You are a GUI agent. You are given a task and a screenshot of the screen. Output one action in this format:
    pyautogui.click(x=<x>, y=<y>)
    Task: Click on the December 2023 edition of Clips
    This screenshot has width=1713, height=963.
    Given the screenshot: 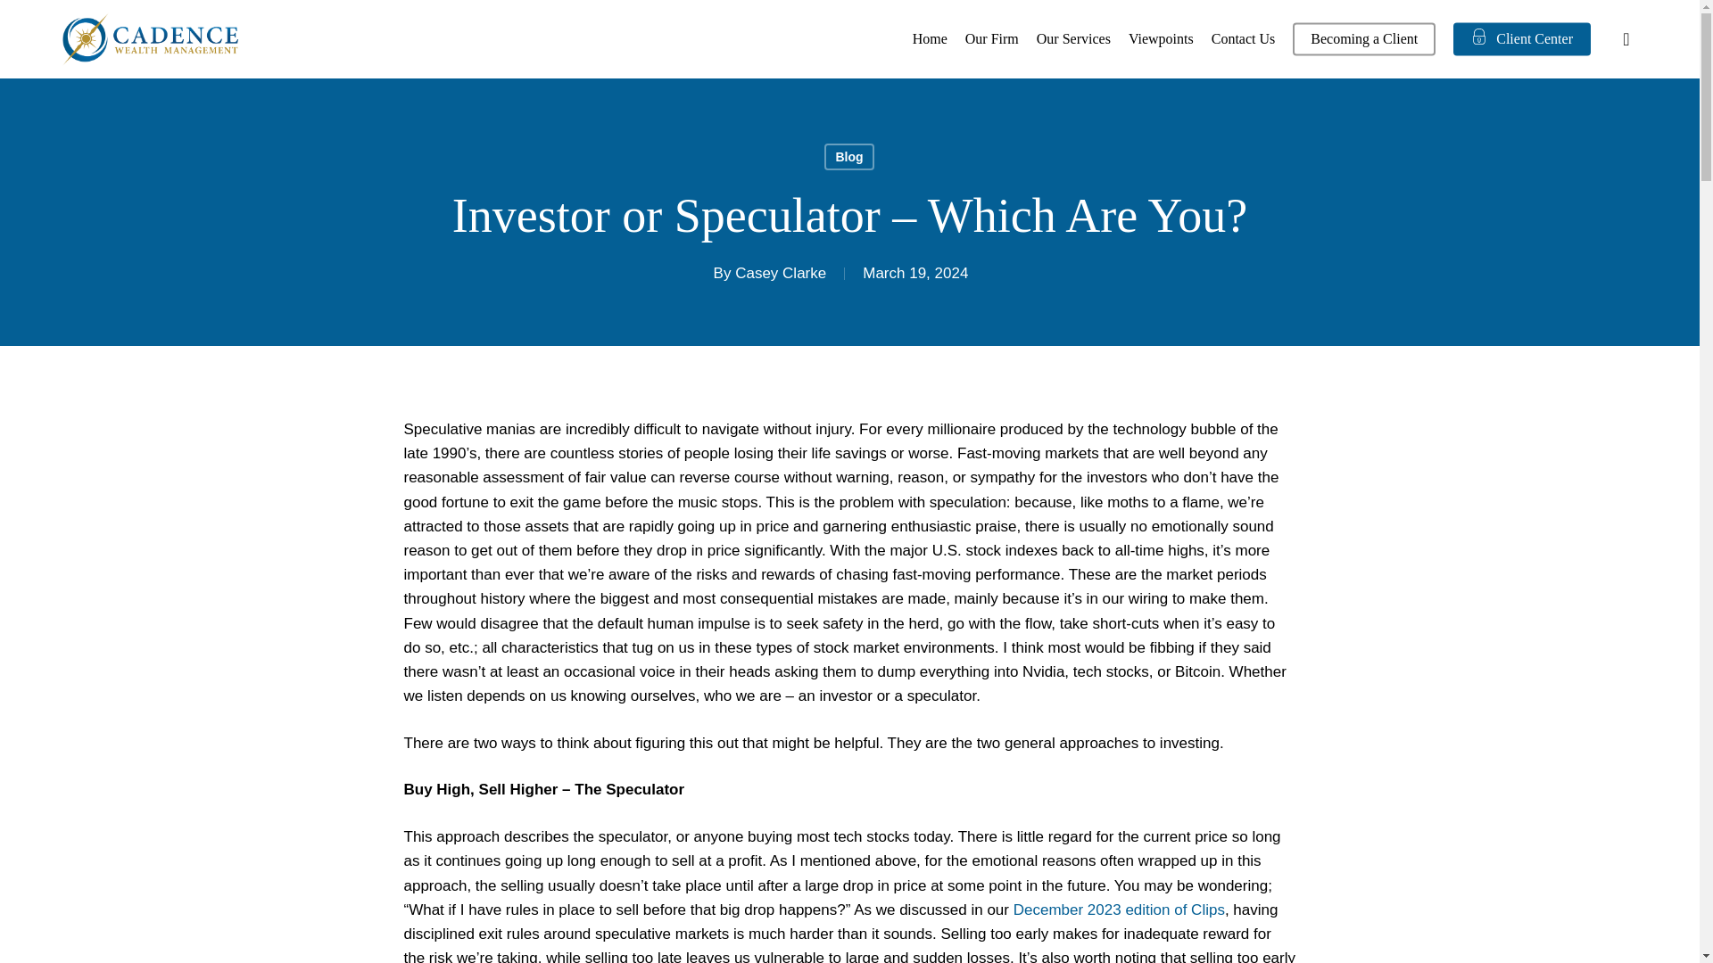 What is the action you would take?
    pyautogui.click(x=1119, y=909)
    